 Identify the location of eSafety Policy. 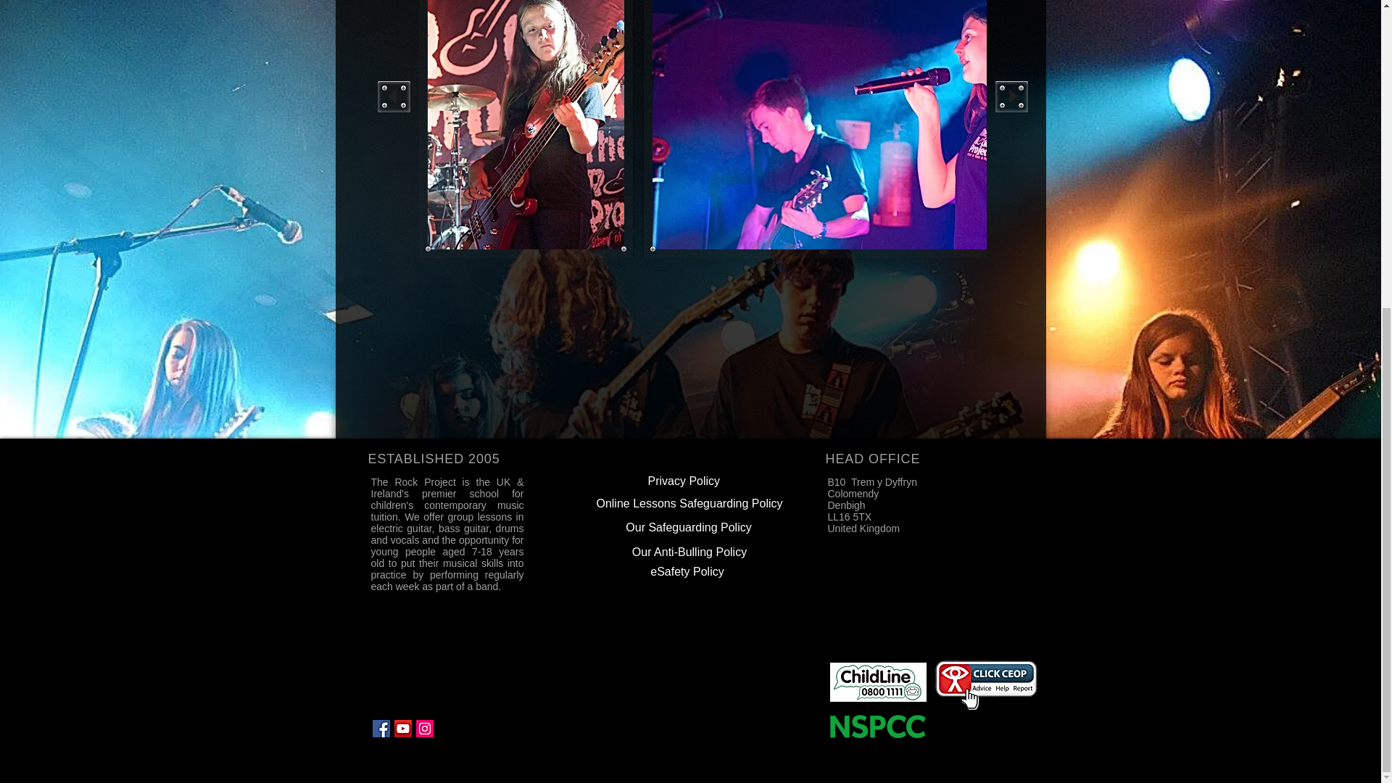
(687, 571).